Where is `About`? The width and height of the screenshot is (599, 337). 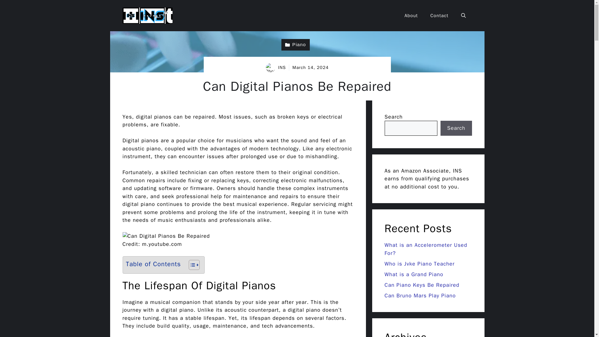
About is located at coordinates (411, 16).